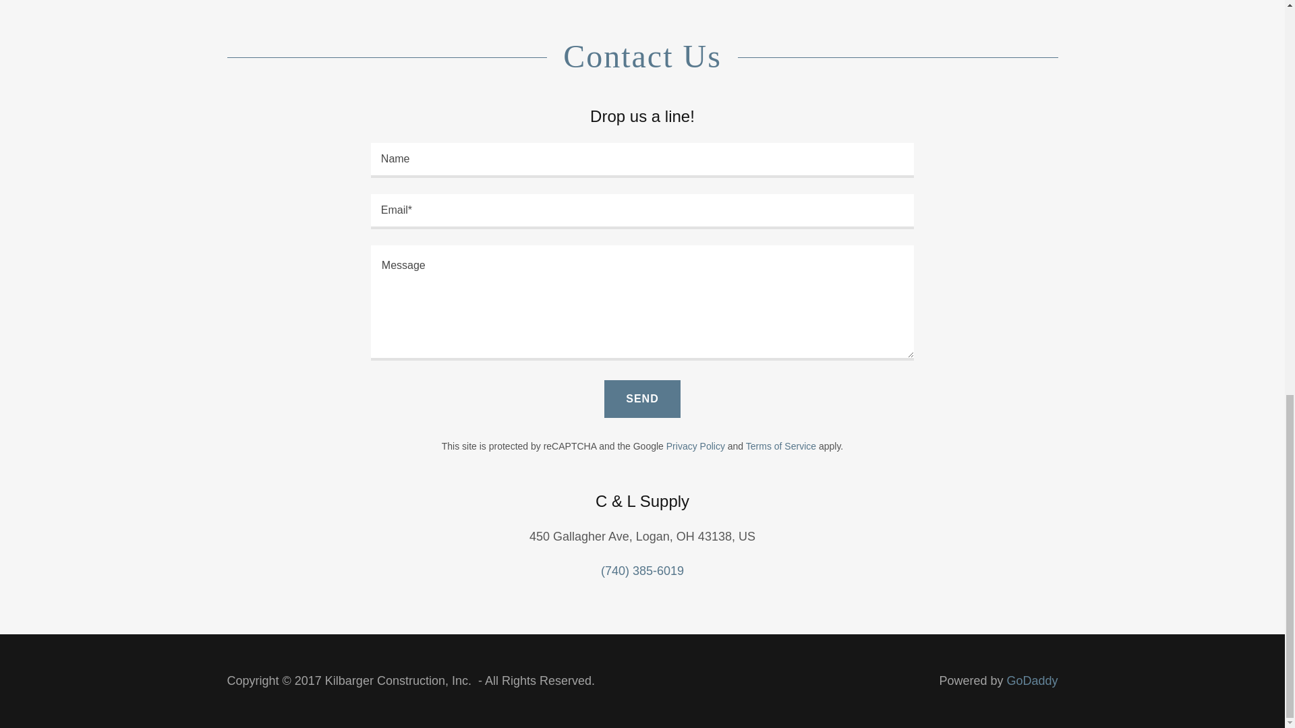  Describe the element at coordinates (1032, 681) in the screenshot. I see `GoDaddy` at that location.